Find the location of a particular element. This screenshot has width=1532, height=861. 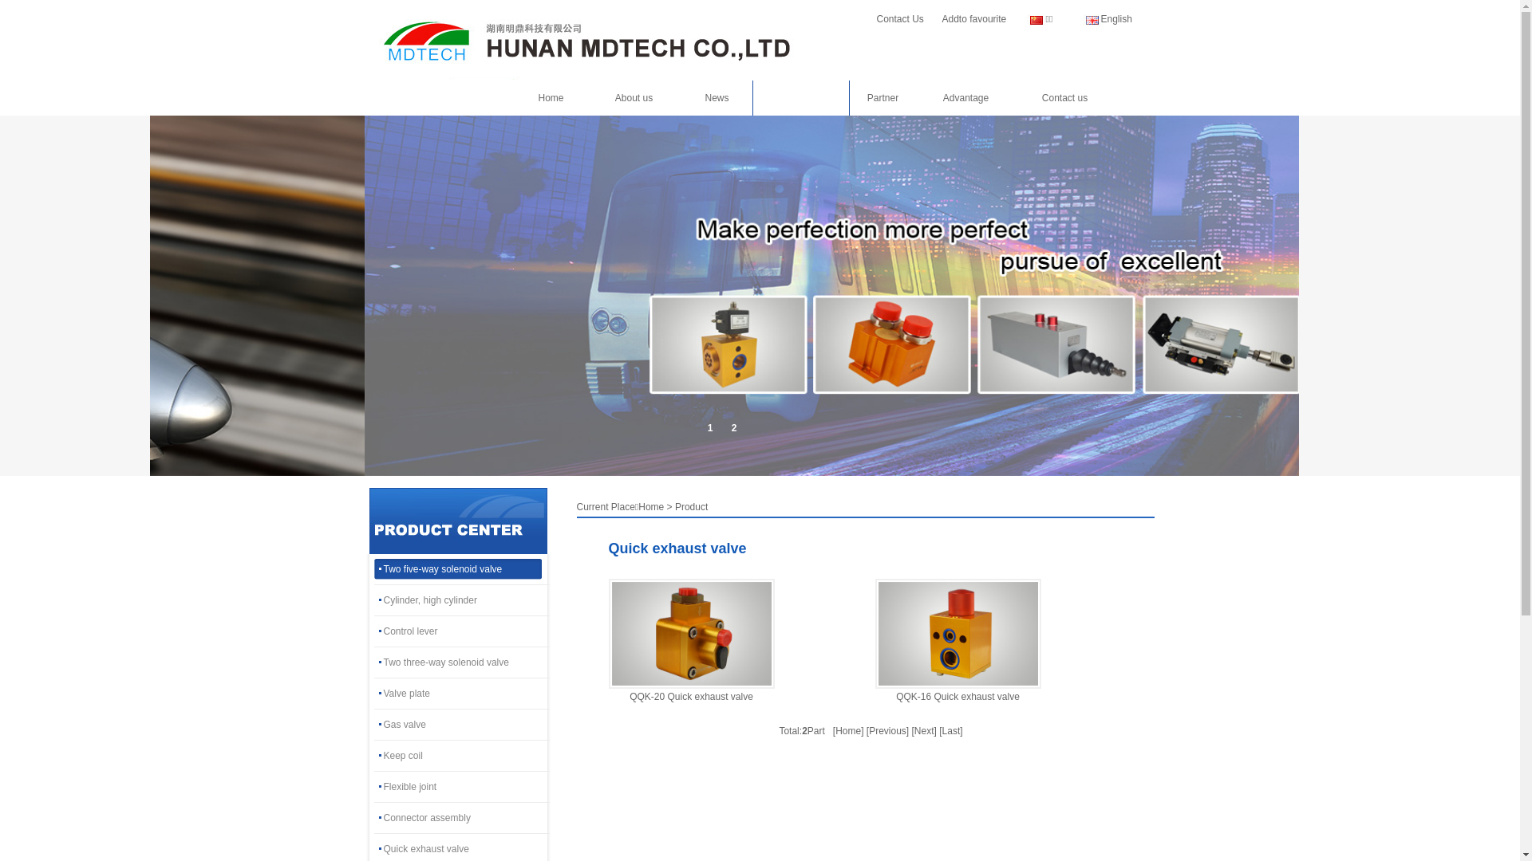

About us is located at coordinates (634, 97).